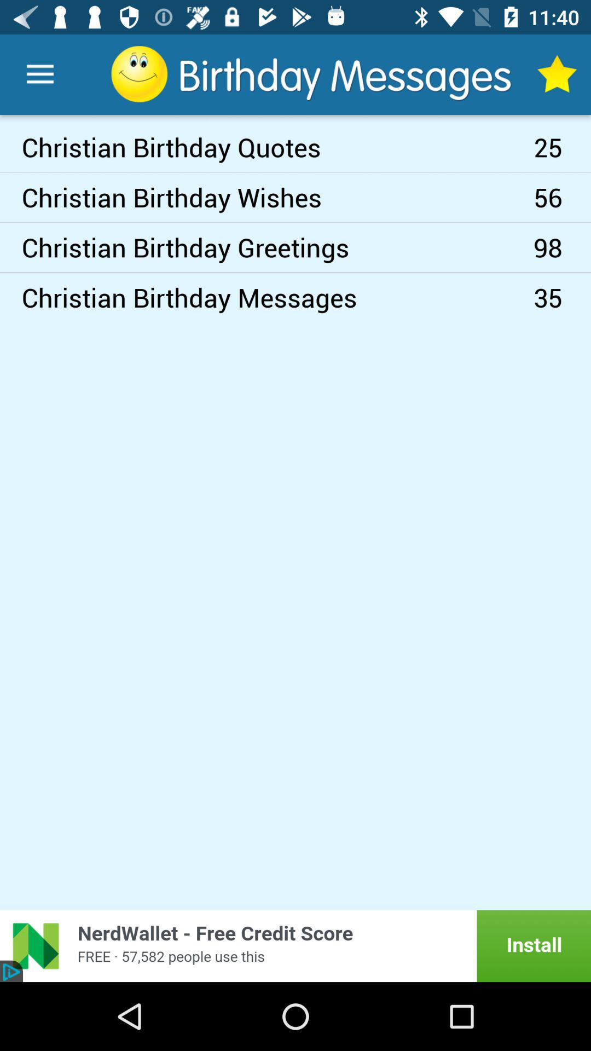  What do you see at coordinates (556, 74) in the screenshot?
I see `select the item above the 25 icon` at bounding box center [556, 74].